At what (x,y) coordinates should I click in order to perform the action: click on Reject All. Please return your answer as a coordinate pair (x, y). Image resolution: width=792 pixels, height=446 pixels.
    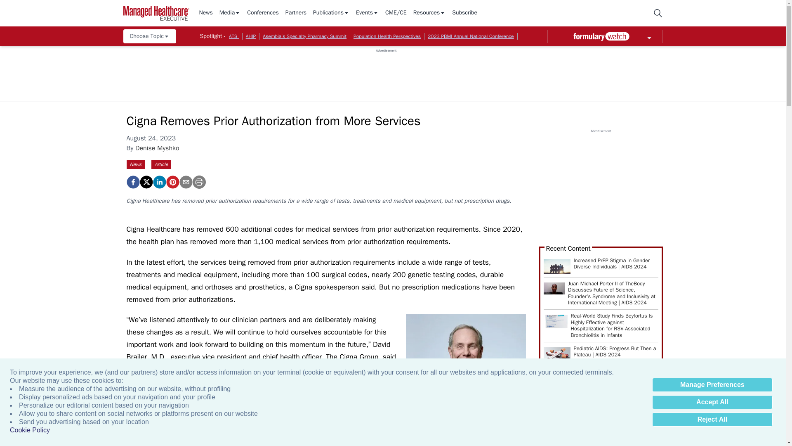
    Looking at the image, I should click on (712, 420).